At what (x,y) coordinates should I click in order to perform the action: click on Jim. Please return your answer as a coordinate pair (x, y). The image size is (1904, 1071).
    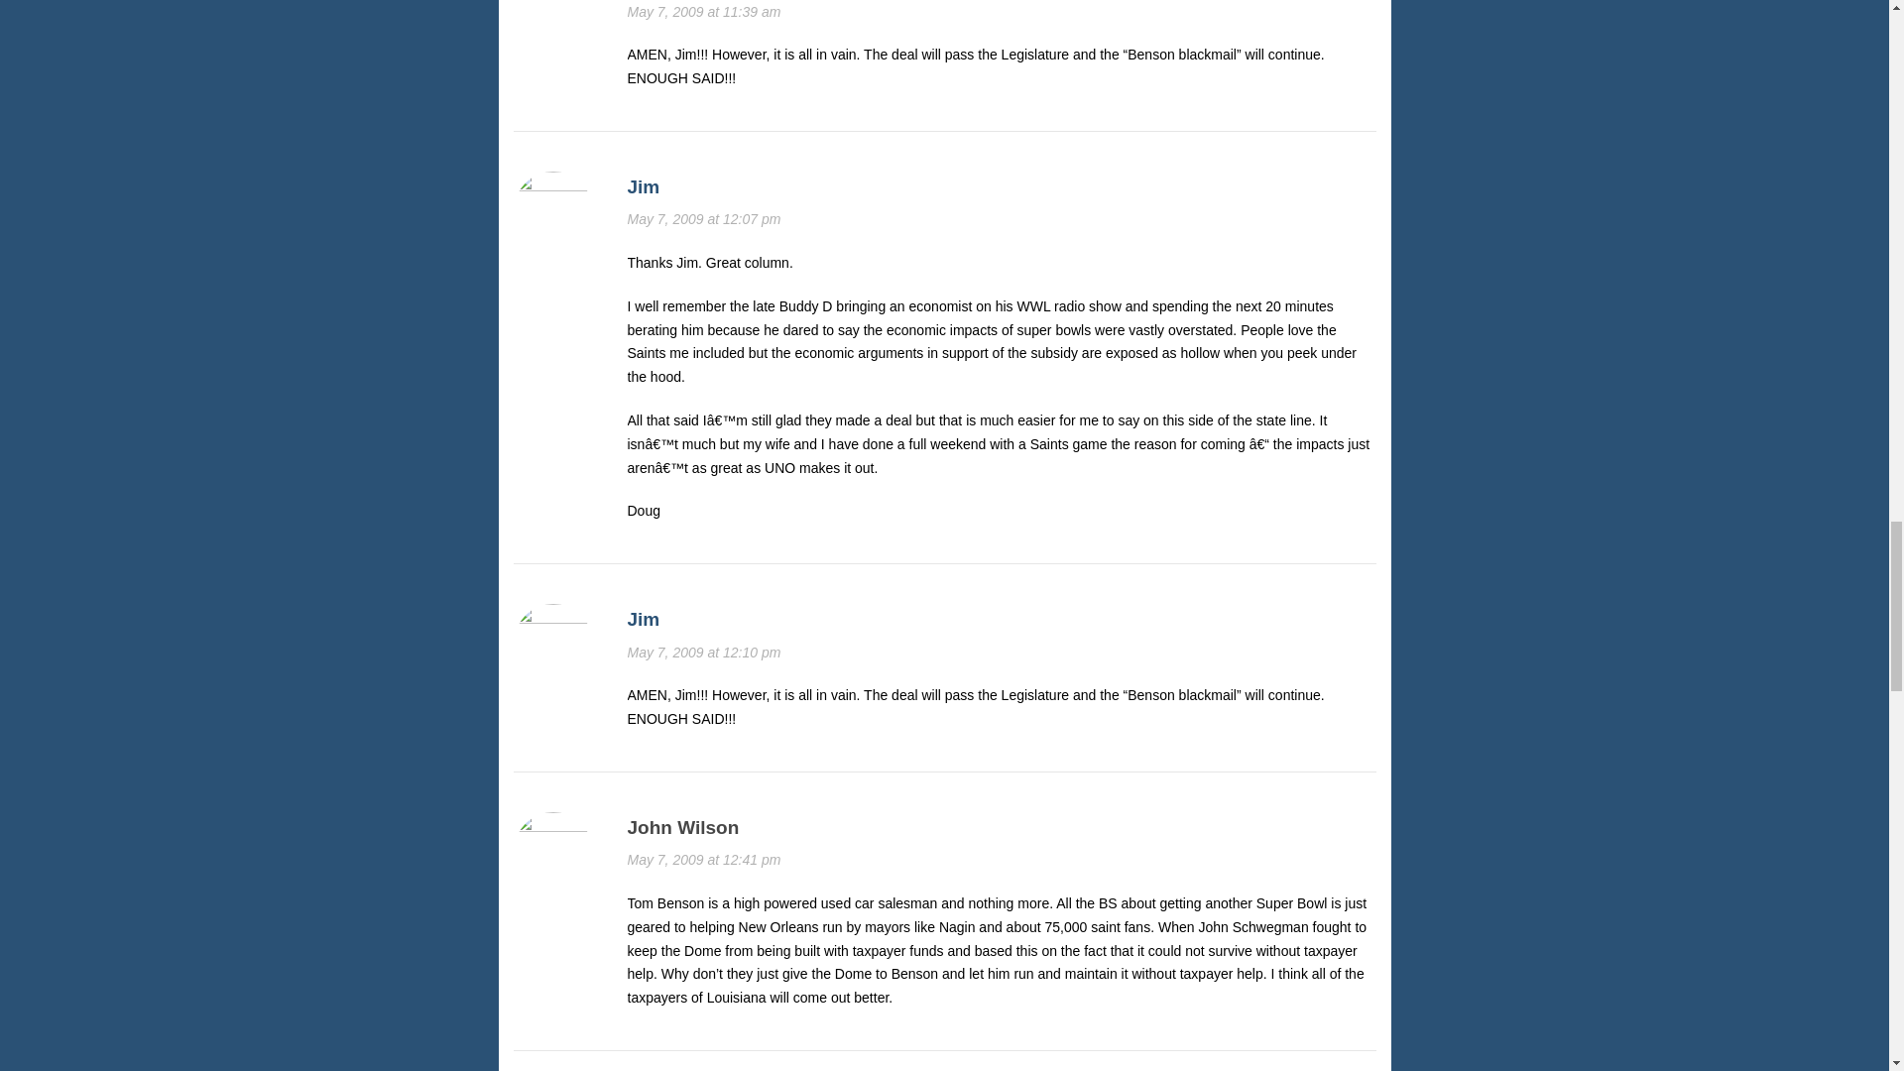
    Looking at the image, I should click on (643, 619).